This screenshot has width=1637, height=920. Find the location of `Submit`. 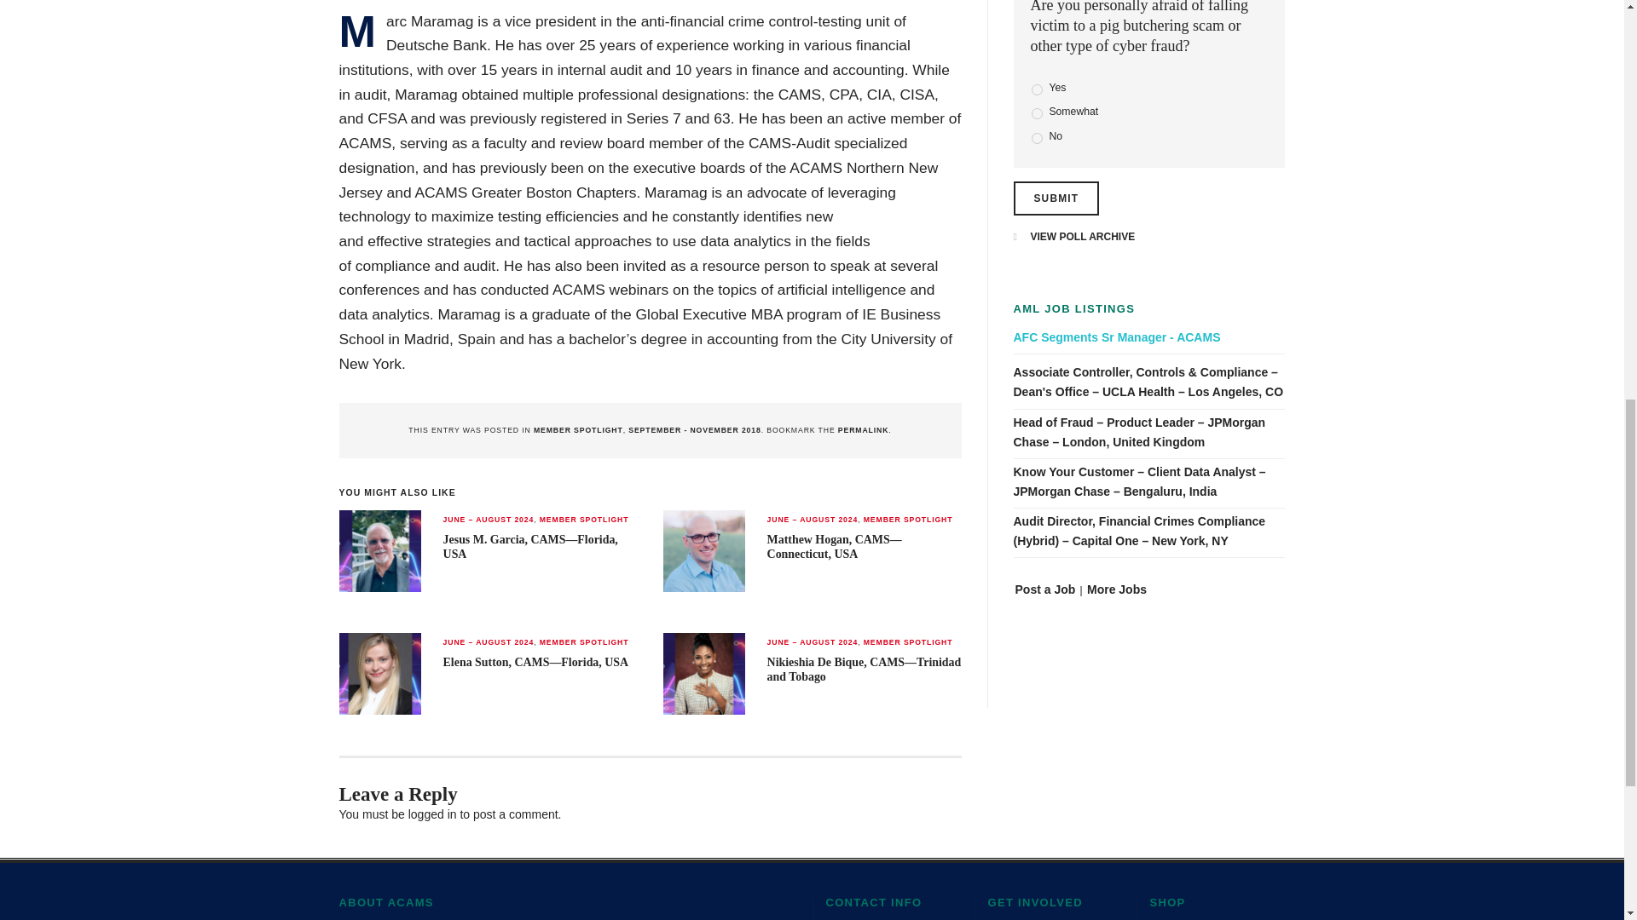

Submit is located at coordinates (1056, 198).